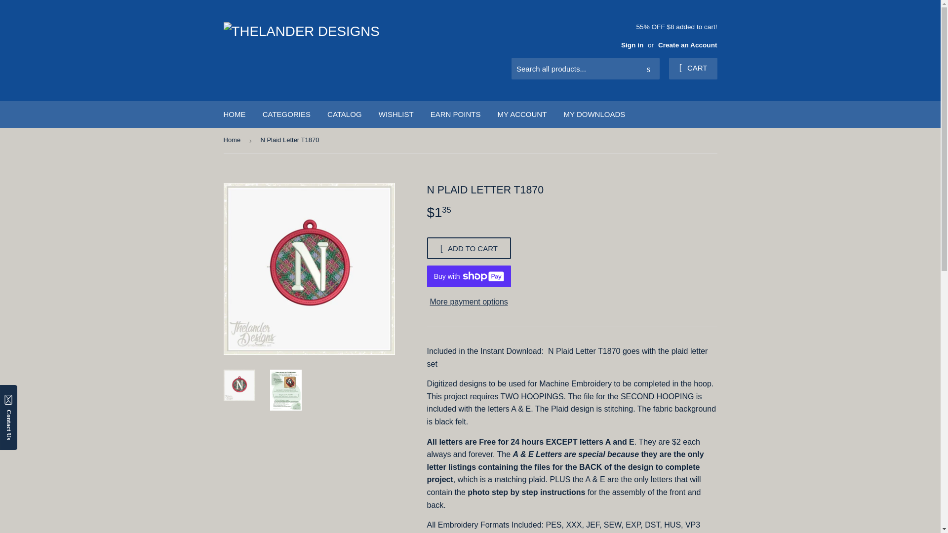 The image size is (948, 533). What do you see at coordinates (286, 114) in the screenshot?
I see `CATEGORIES` at bounding box center [286, 114].